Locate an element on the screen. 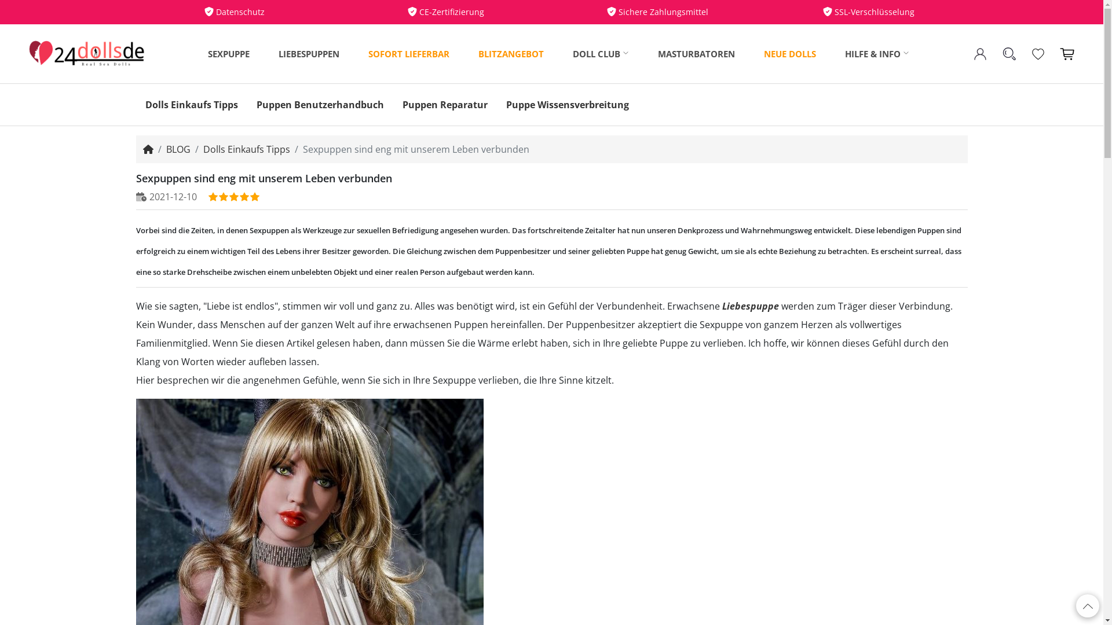 Image resolution: width=1112 pixels, height=625 pixels. Puppen Reparatur is located at coordinates (445, 105).